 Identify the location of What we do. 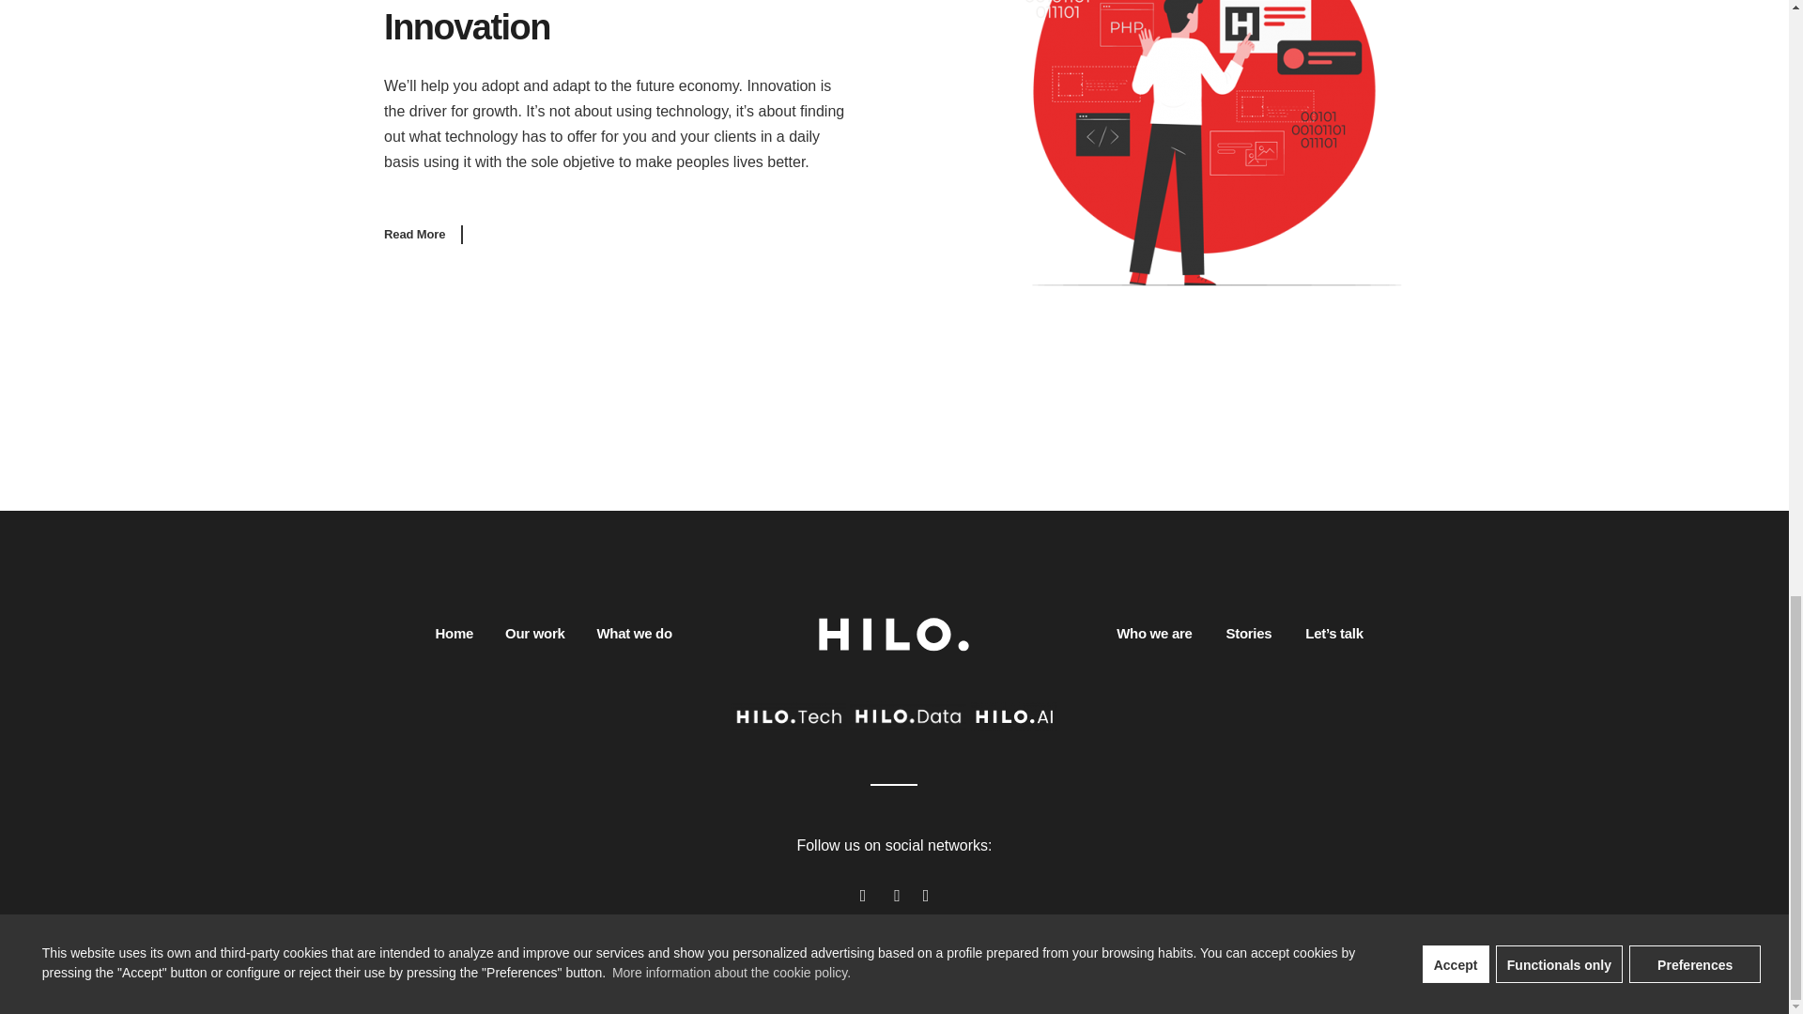
(635, 633).